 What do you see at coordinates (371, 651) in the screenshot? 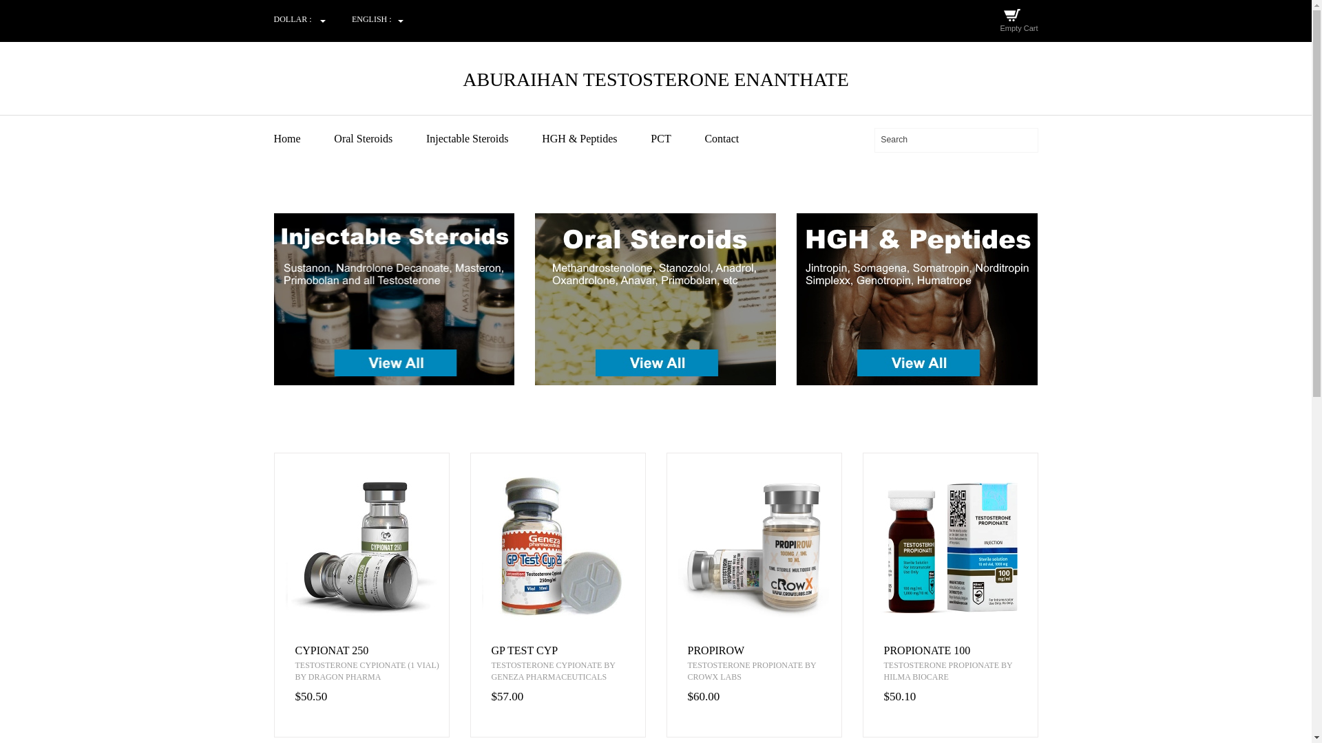
I see `CYPIONAT 250` at bounding box center [371, 651].